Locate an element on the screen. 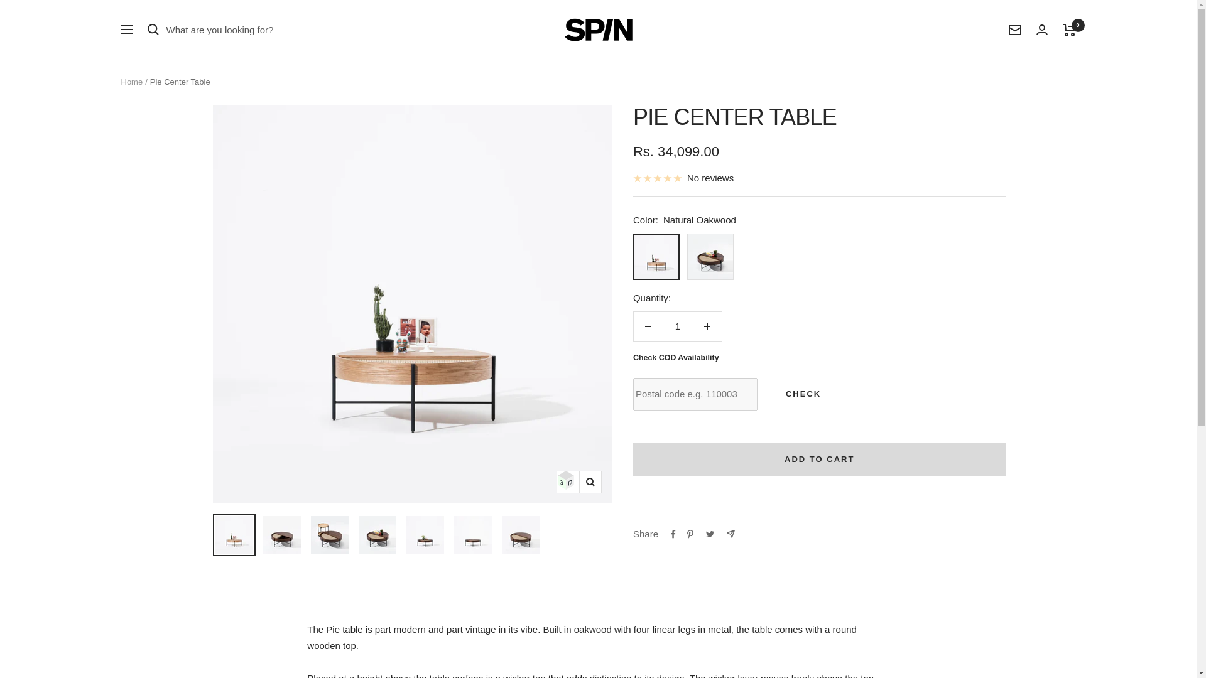 This screenshot has width=1206, height=678. SPIN is located at coordinates (598, 30).